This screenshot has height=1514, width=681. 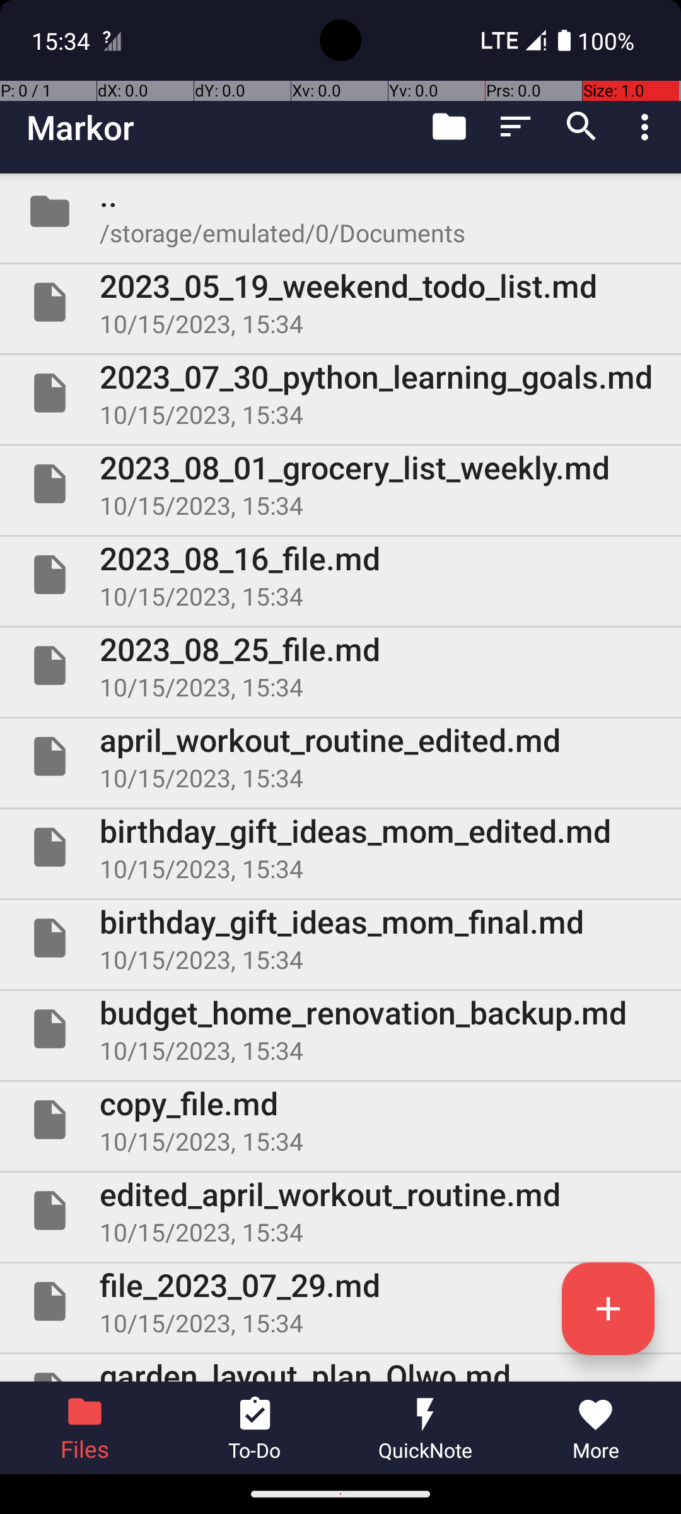 I want to click on File budget_home_renovation_backup.md , so click(x=340, y=1029).